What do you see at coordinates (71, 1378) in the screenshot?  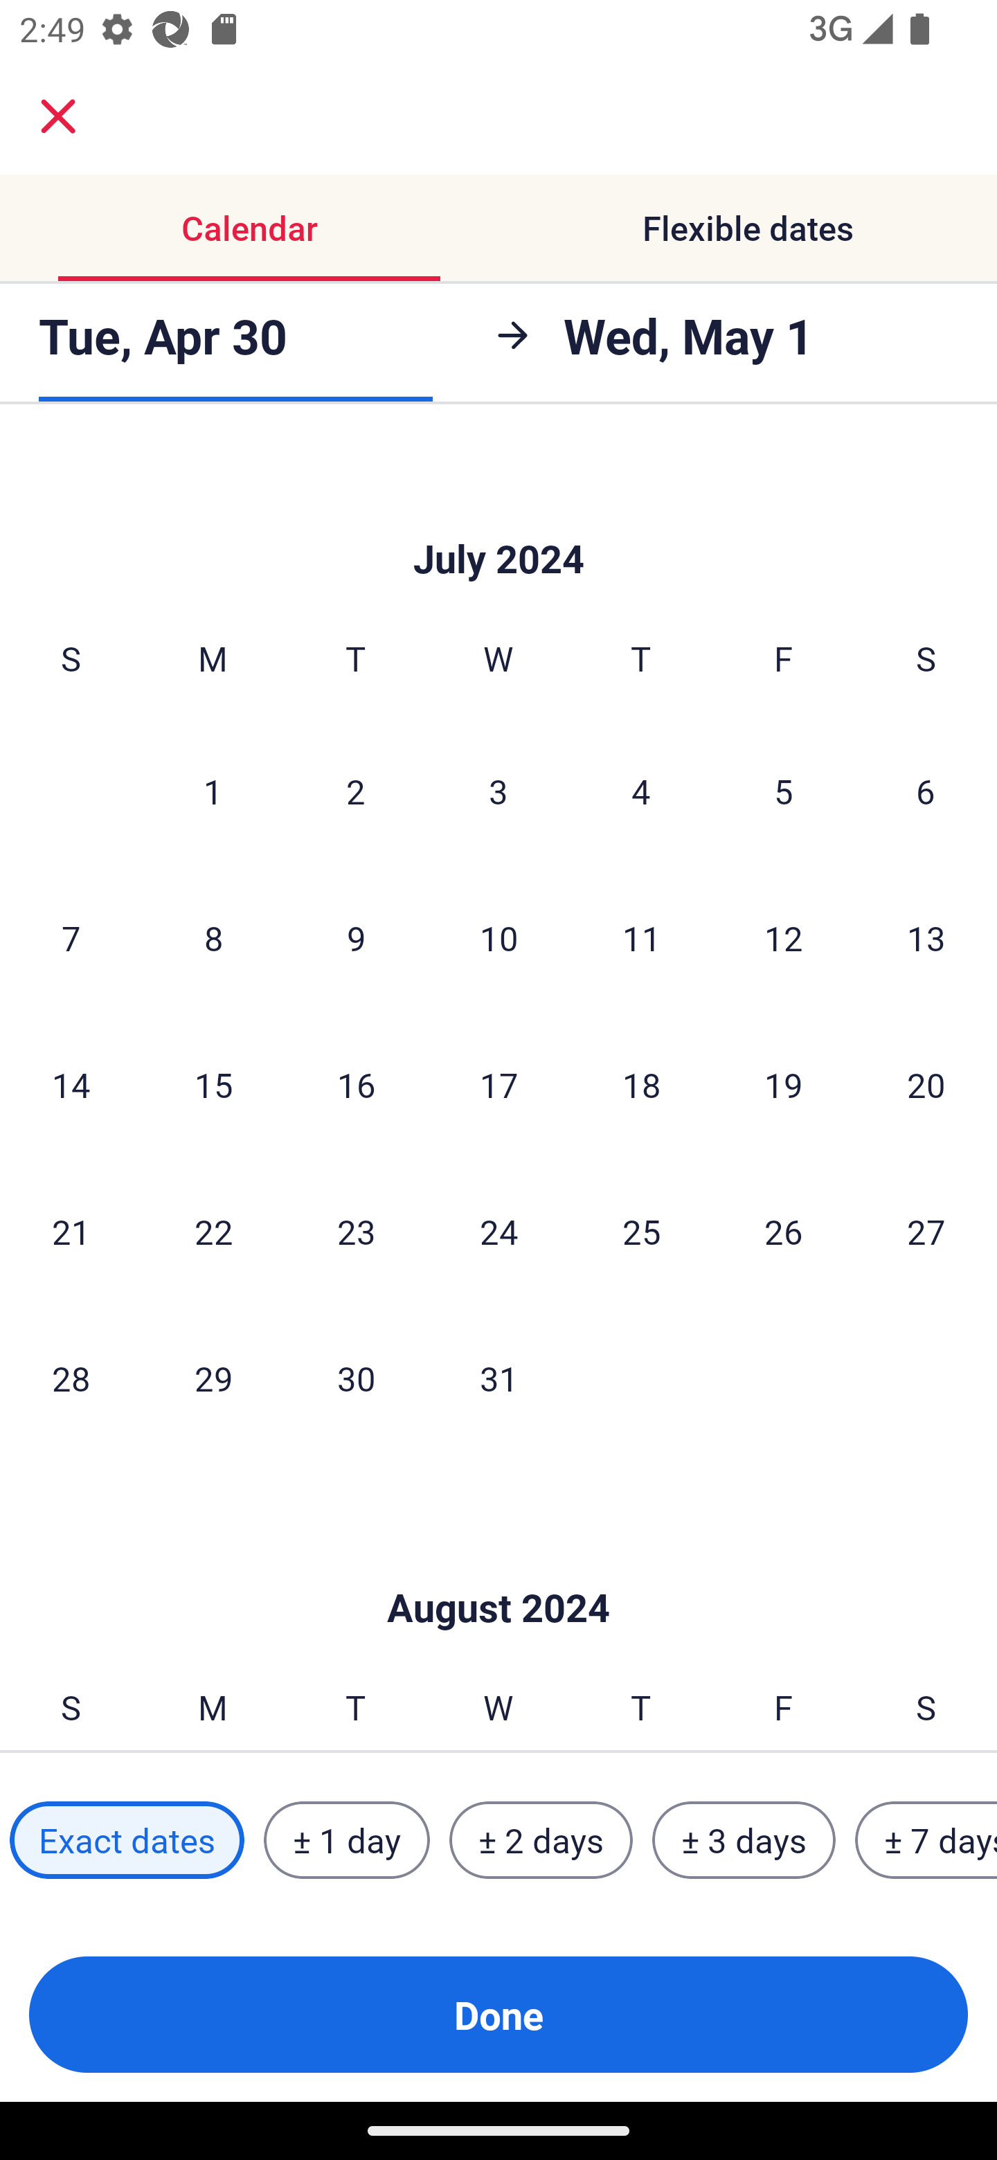 I see `28 Sunday, July 28, 2024` at bounding box center [71, 1378].